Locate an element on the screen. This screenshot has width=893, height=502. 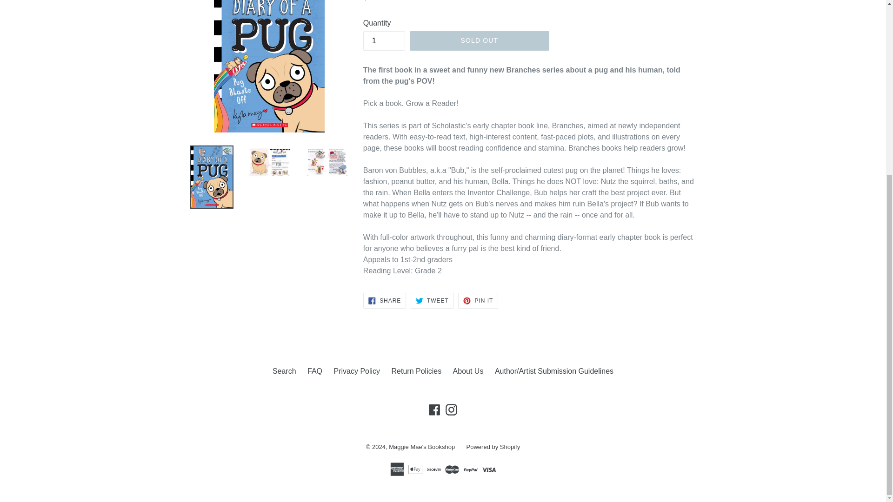
Tweet on Twitter is located at coordinates (432, 300).